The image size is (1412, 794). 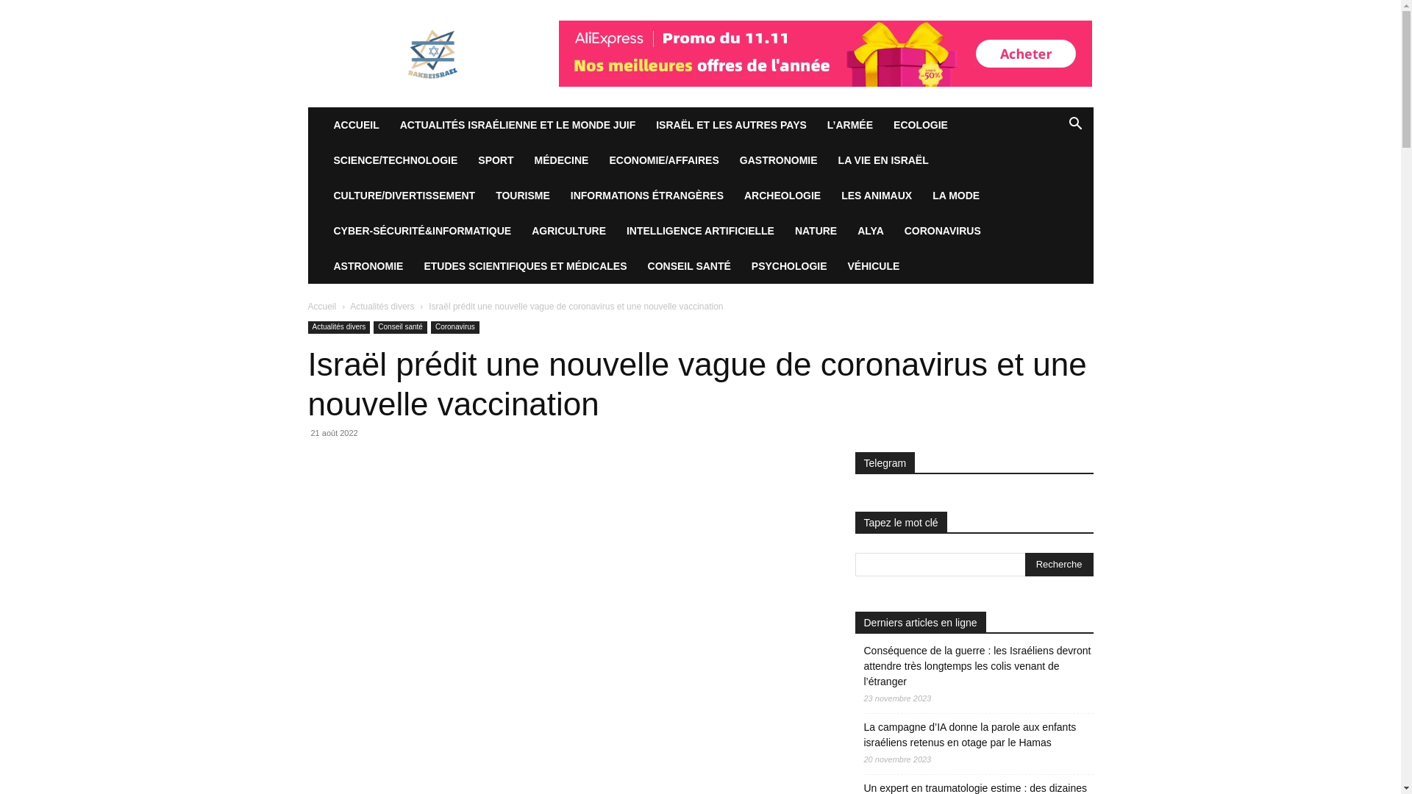 What do you see at coordinates (496, 160) in the screenshot?
I see `SPORT` at bounding box center [496, 160].